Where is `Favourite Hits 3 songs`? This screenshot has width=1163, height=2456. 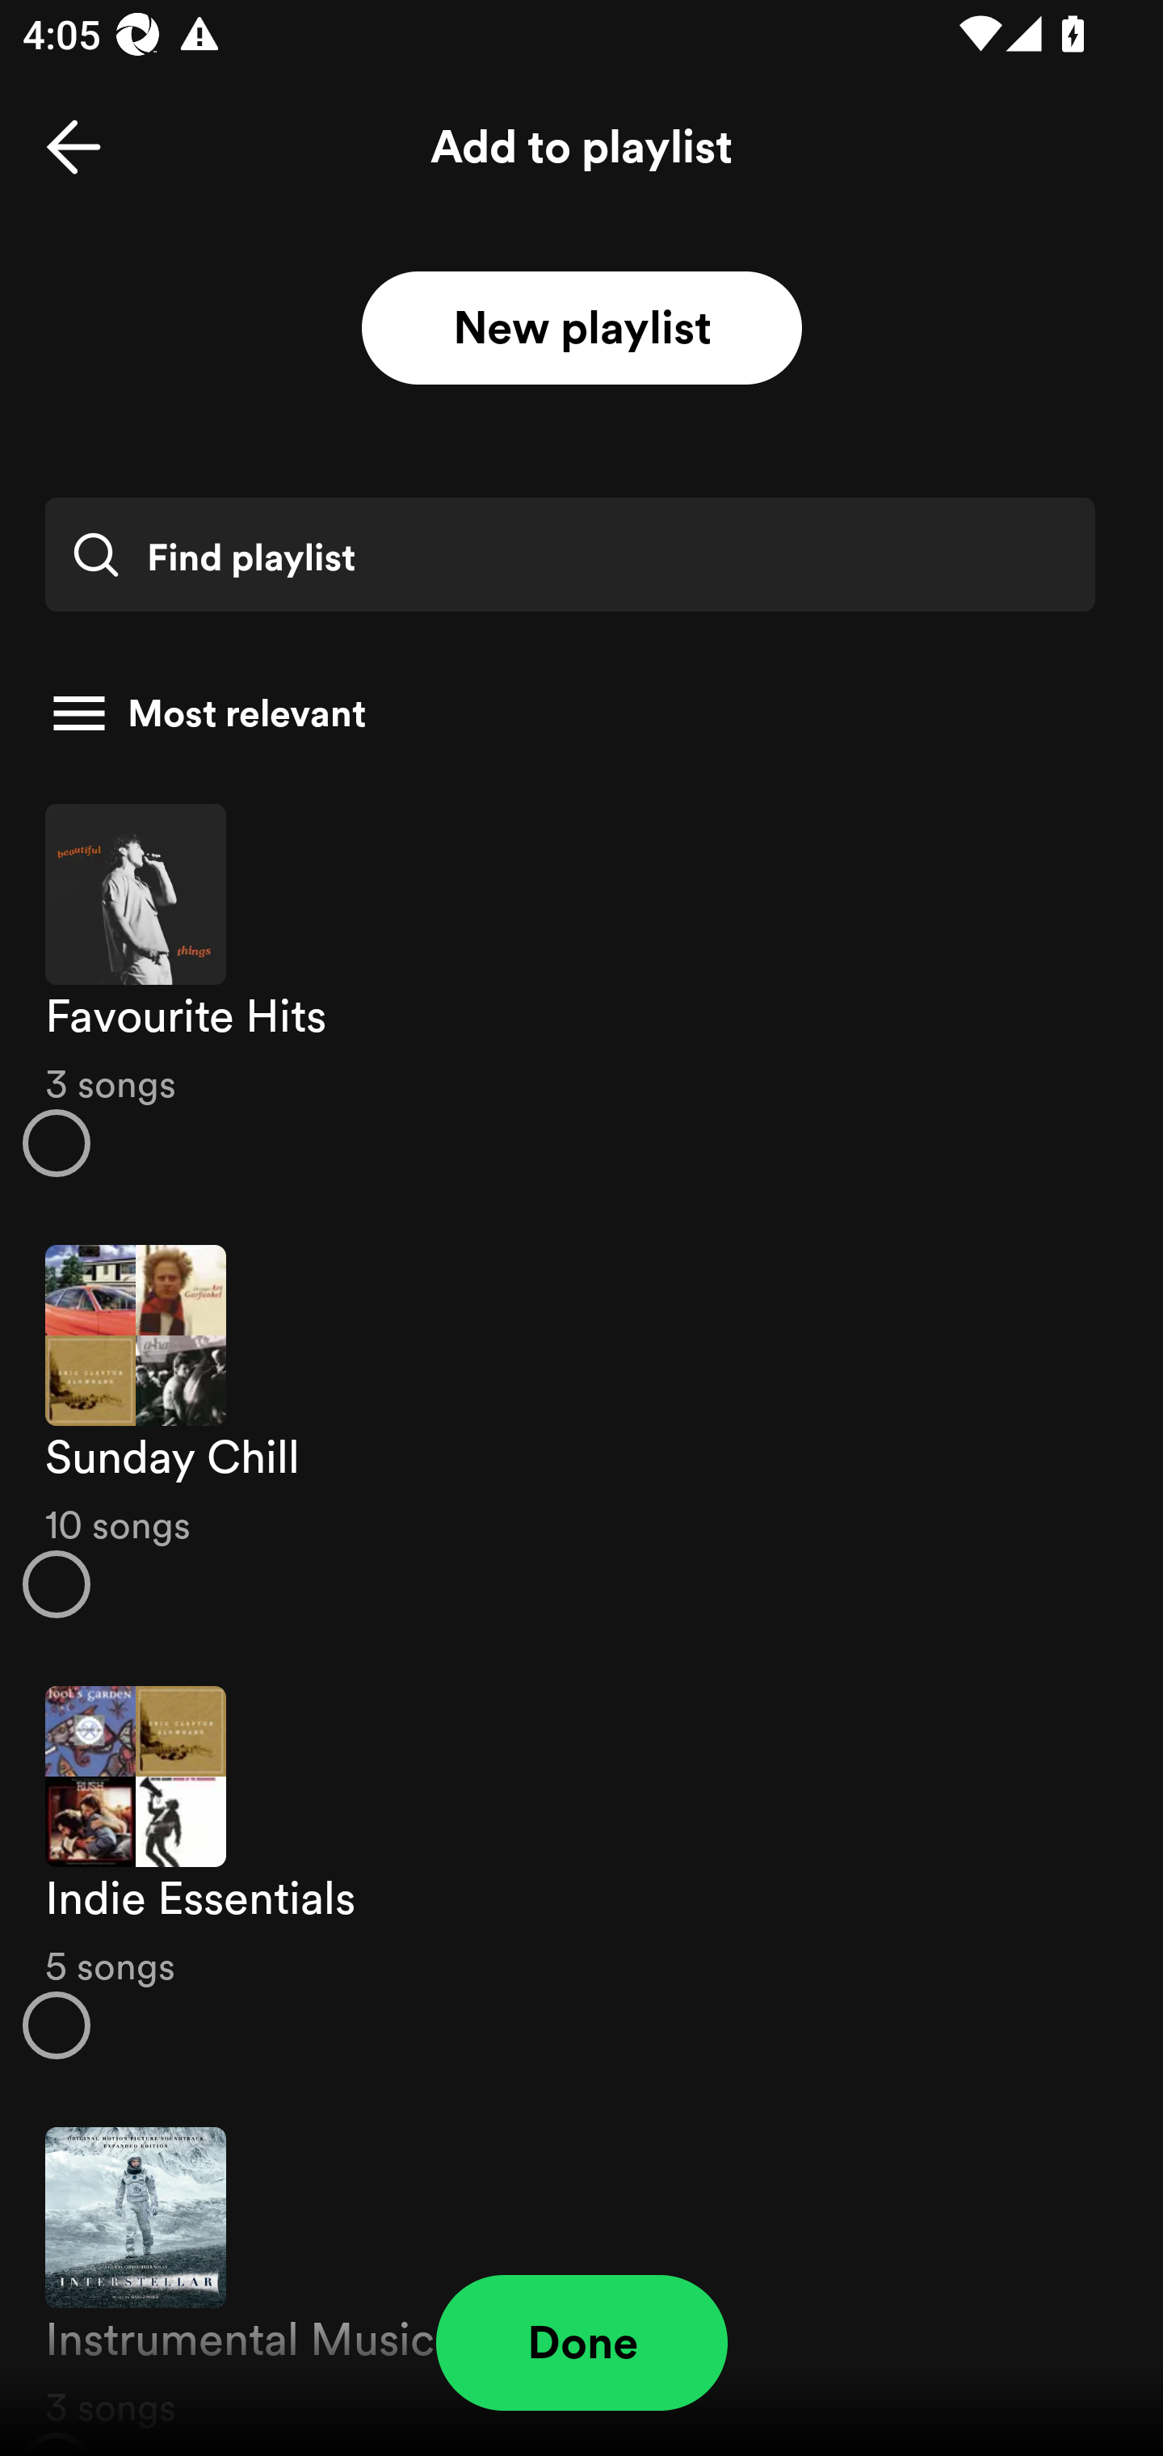 Favourite Hits 3 songs is located at coordinates (581, 989).